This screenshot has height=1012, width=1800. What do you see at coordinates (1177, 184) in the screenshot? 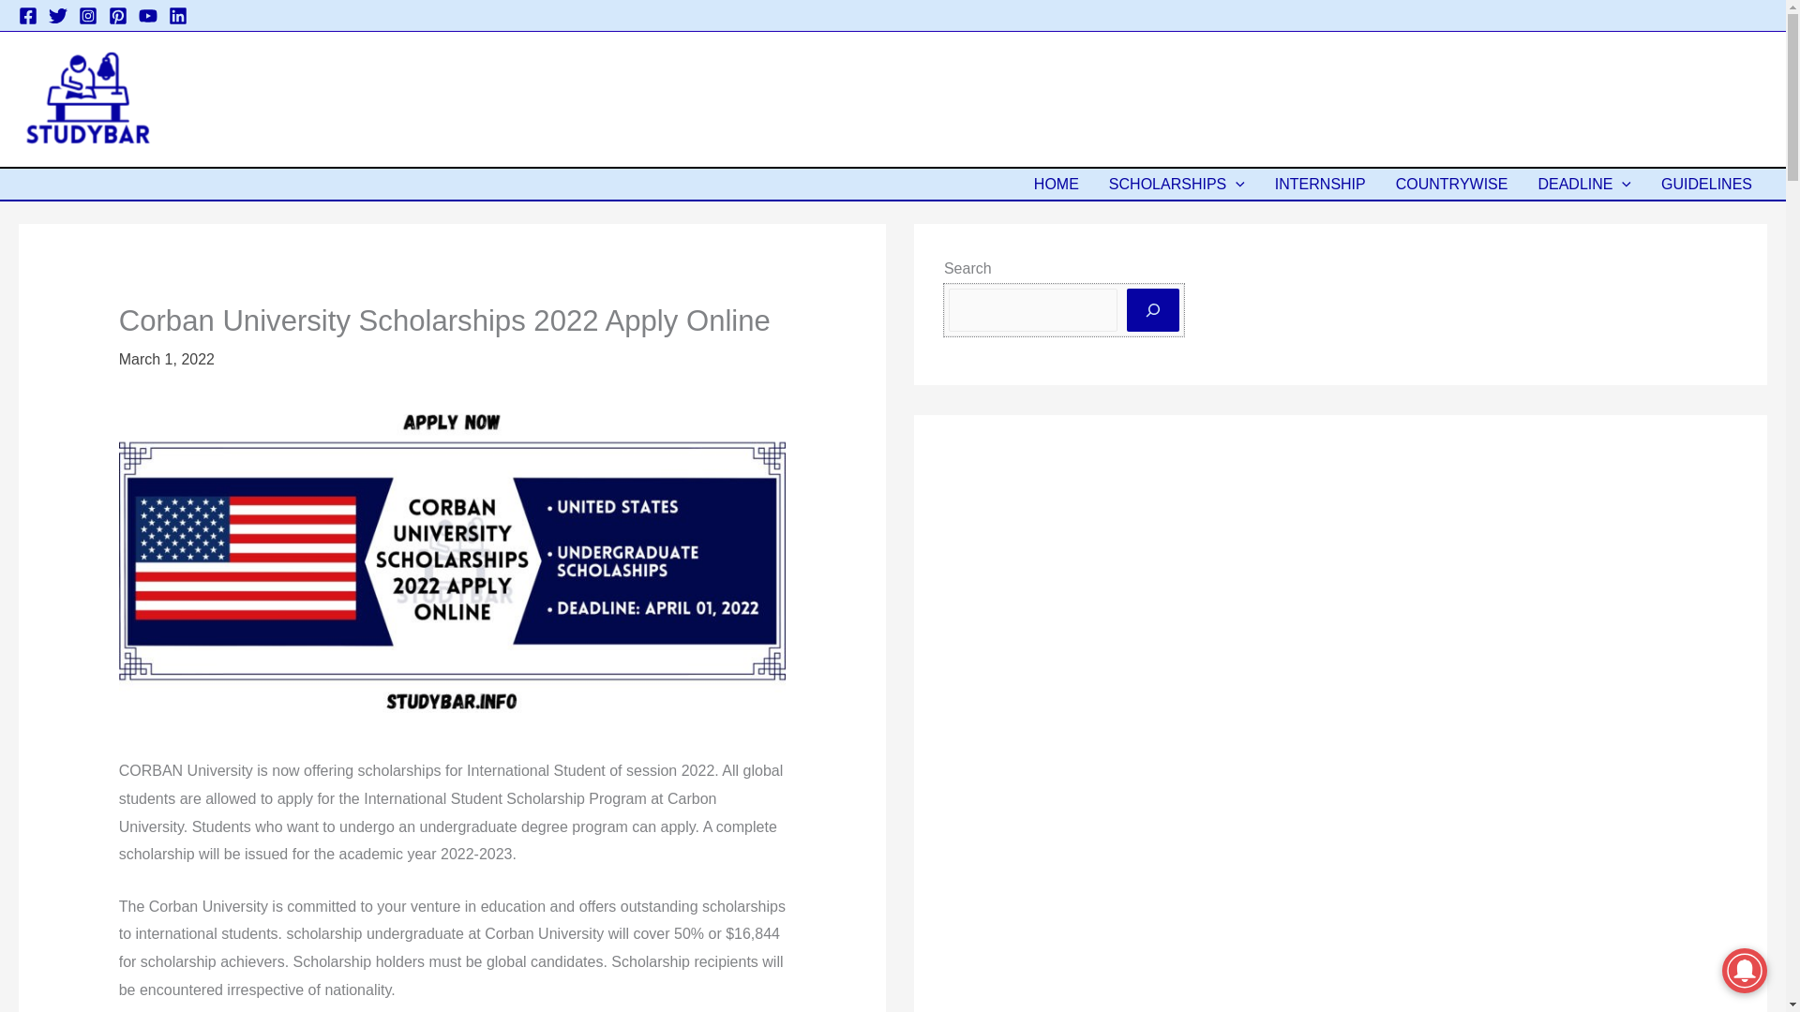
I see `SCHOLARSHIPS` at bounding box center [1177, 184].